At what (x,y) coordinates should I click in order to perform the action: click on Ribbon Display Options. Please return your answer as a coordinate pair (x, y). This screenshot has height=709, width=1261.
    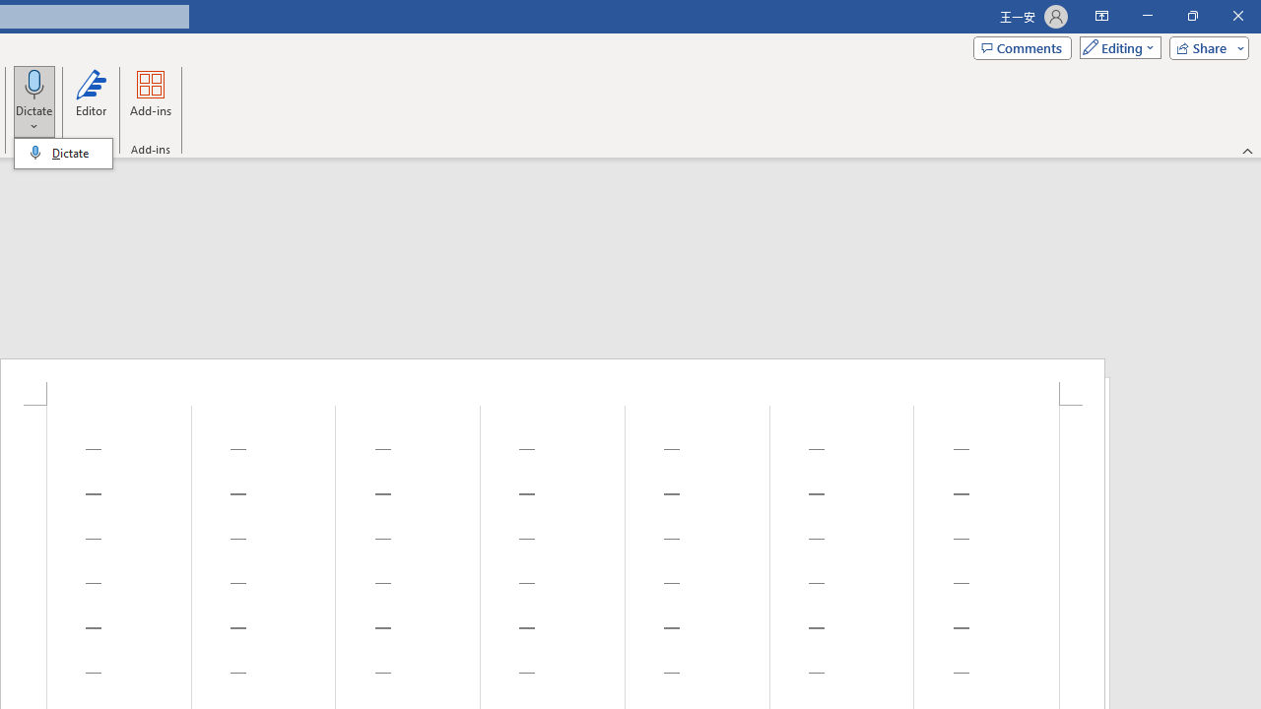
    Looking at the image, I should click on (1101, 16).